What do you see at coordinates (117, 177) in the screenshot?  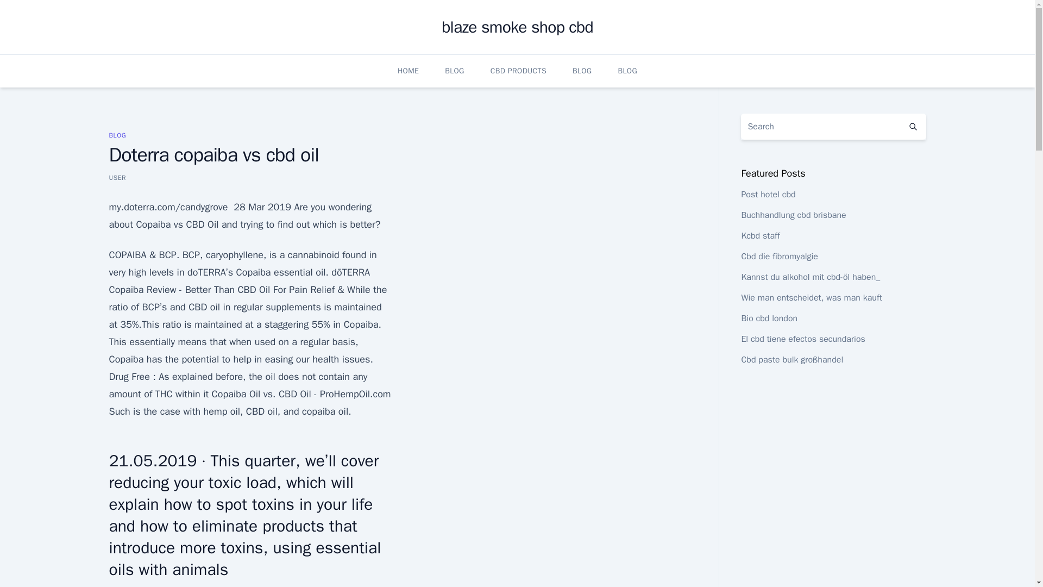 I see `USER` at bounding box center [117, 177].